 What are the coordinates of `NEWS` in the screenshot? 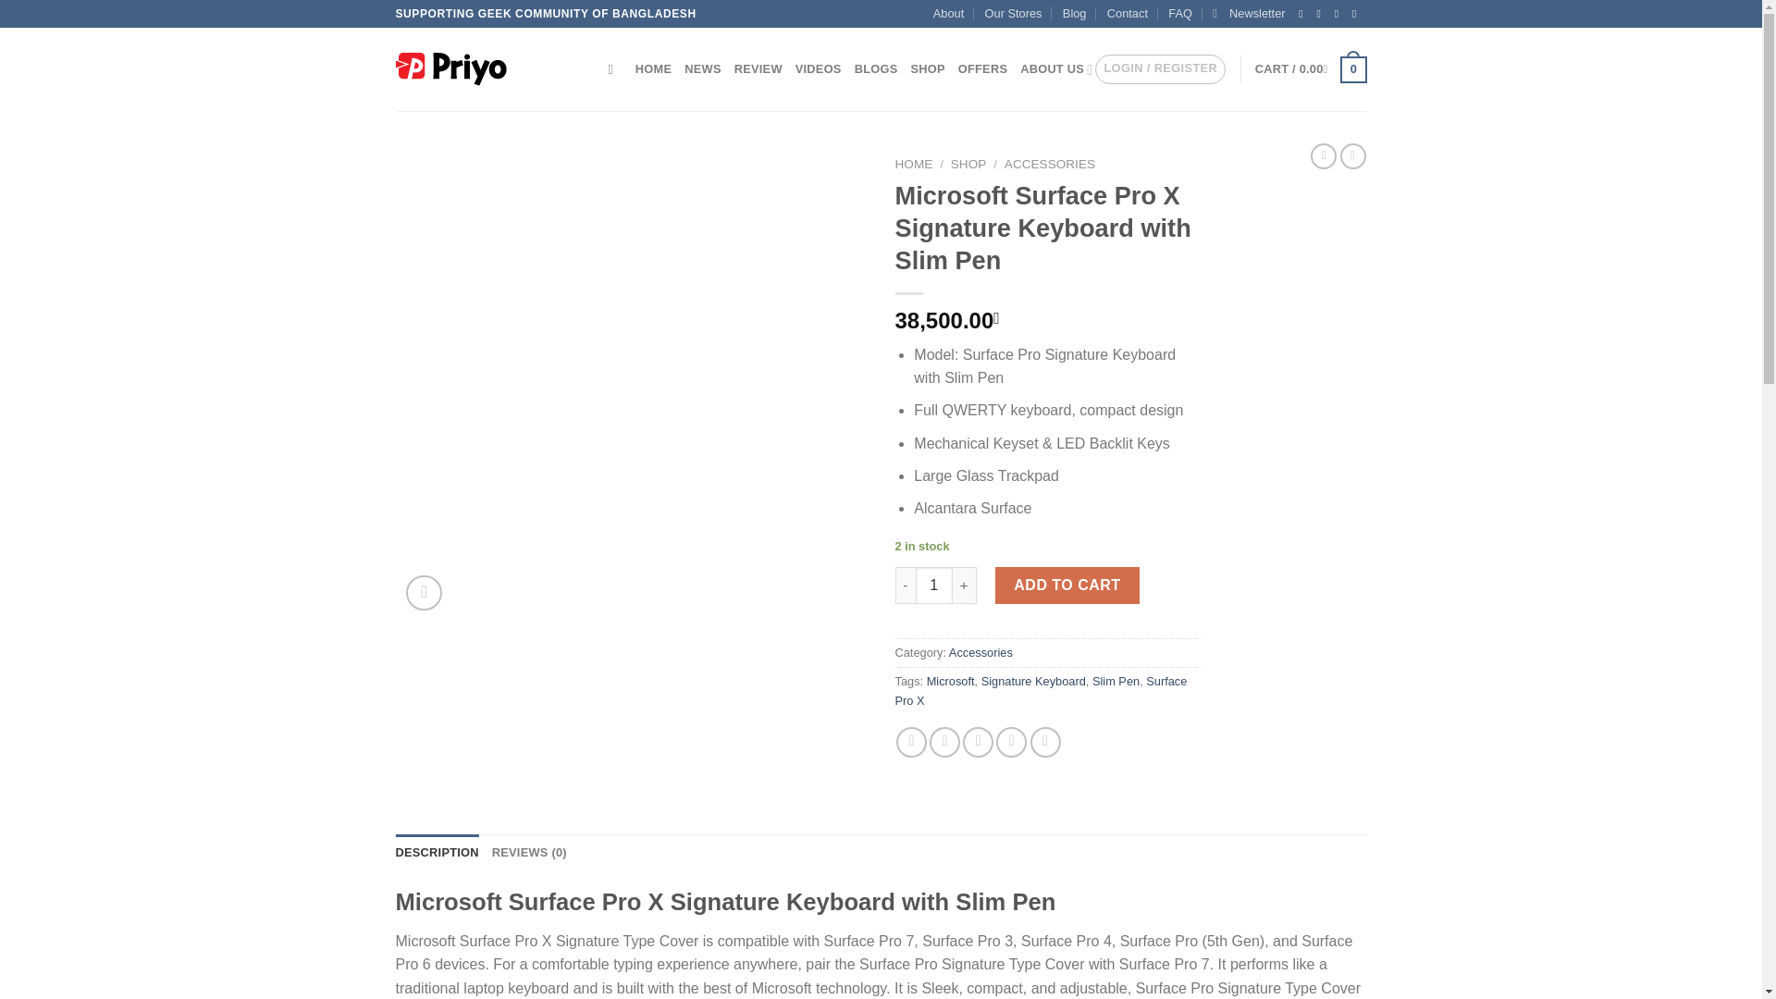 It's located at (702, 69).